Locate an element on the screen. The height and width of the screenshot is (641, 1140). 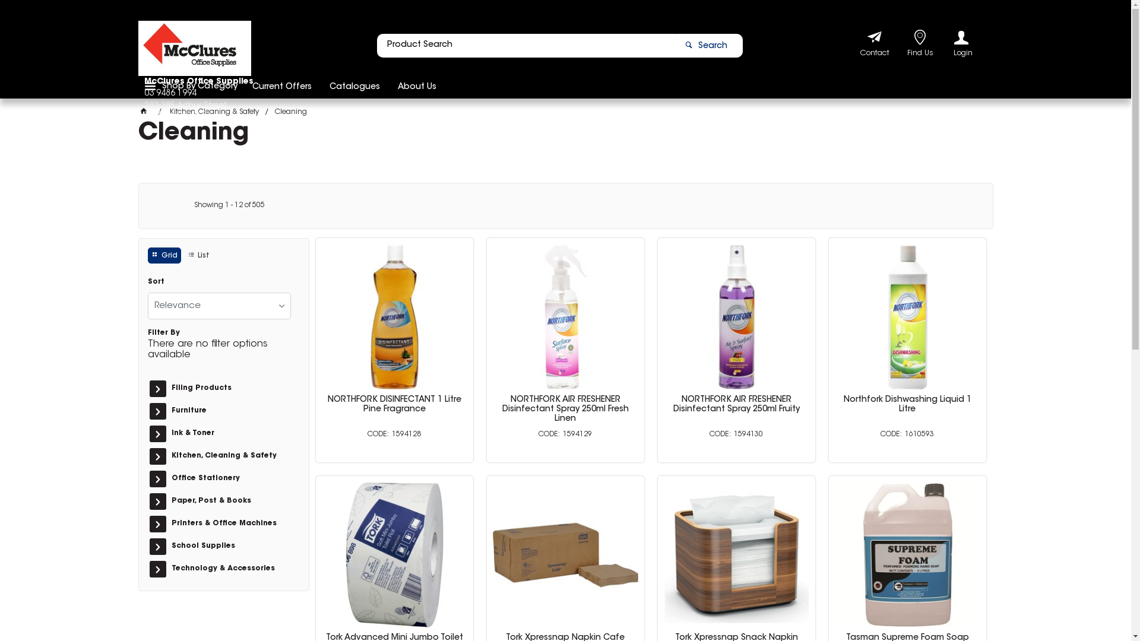
Current Offers is located at coordinates (282, 86).